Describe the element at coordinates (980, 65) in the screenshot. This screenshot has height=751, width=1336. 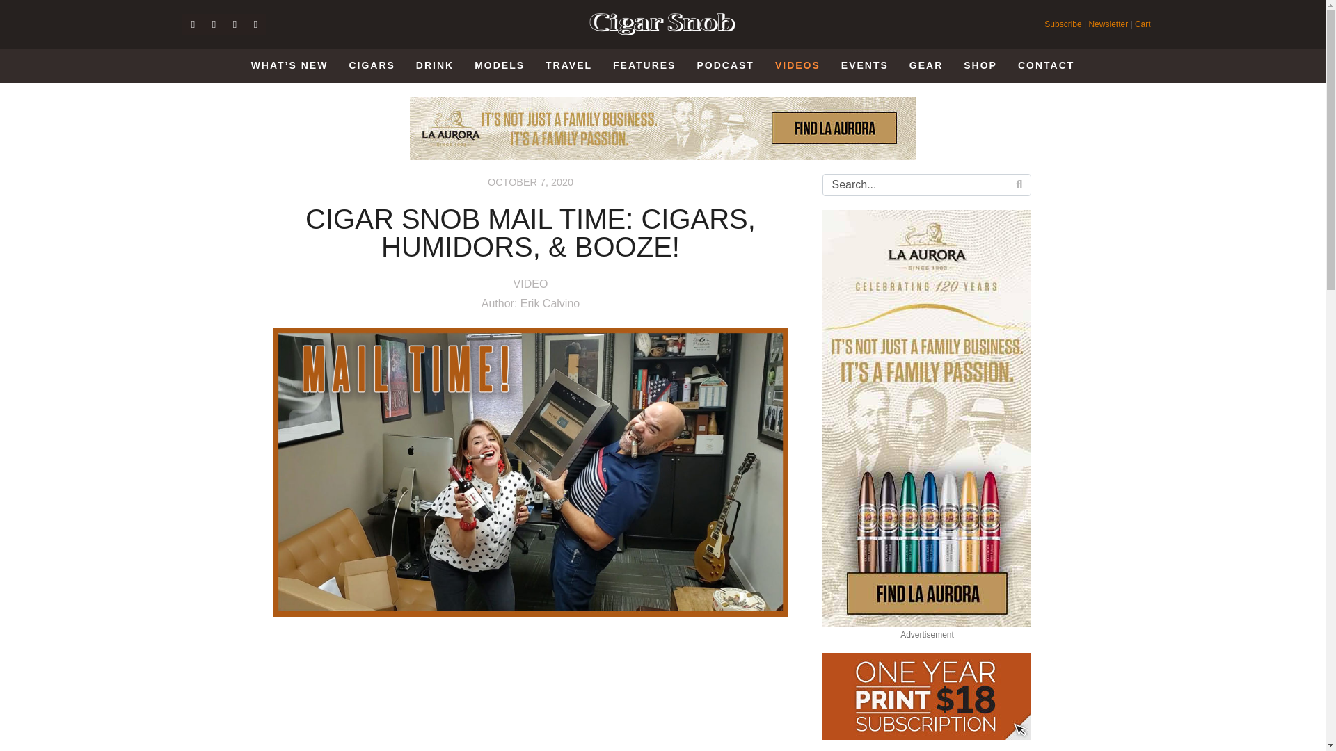
I see `SHOP` at that location.